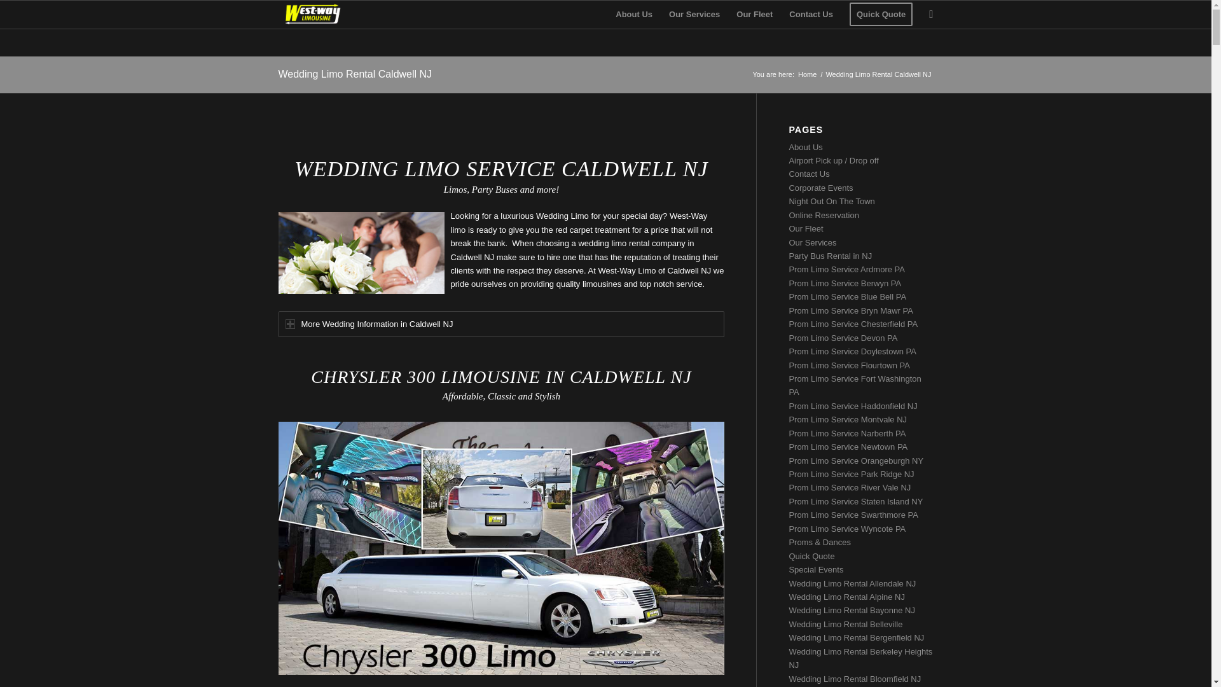 The image size is (1221, 687). Describe the element at coordinates (820, 188) in the screenshot. I see `Corporate Events` at that location.